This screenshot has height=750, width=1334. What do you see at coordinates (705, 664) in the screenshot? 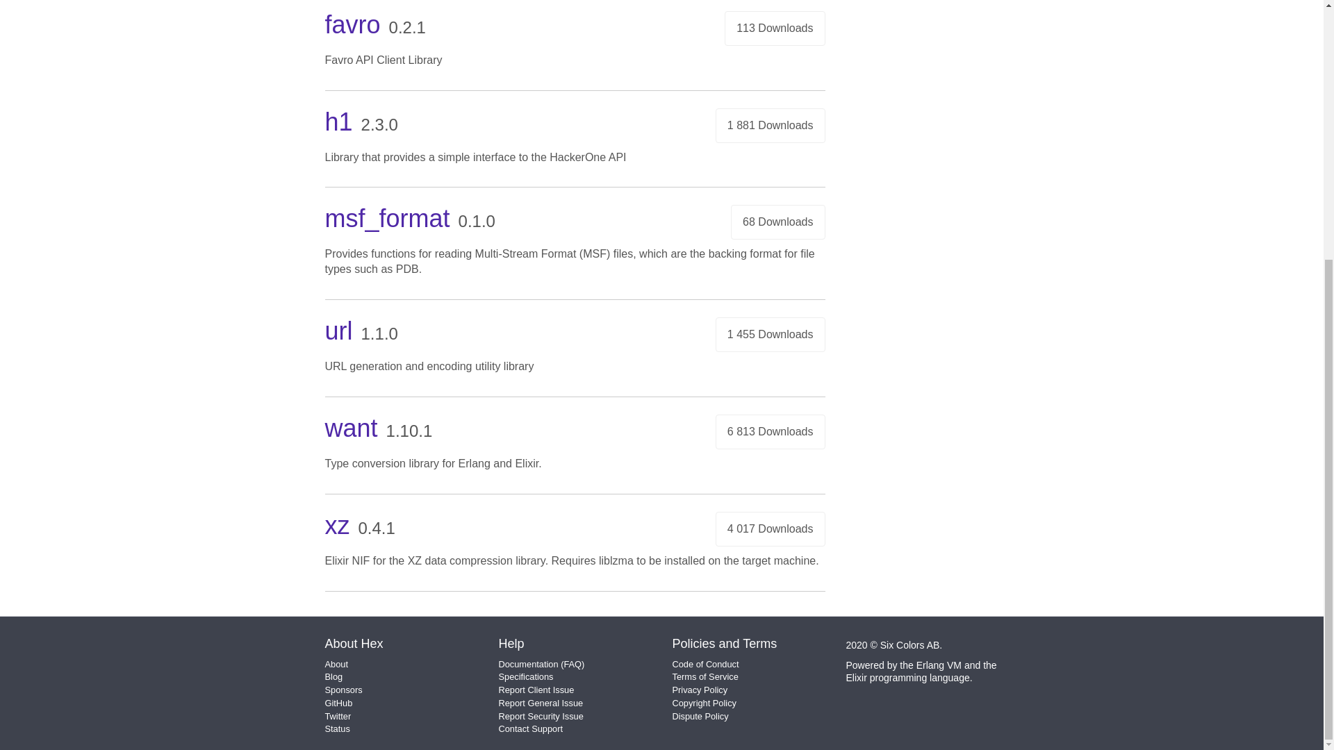
I see `Code of Conduct` at bounding box center [705, 664].